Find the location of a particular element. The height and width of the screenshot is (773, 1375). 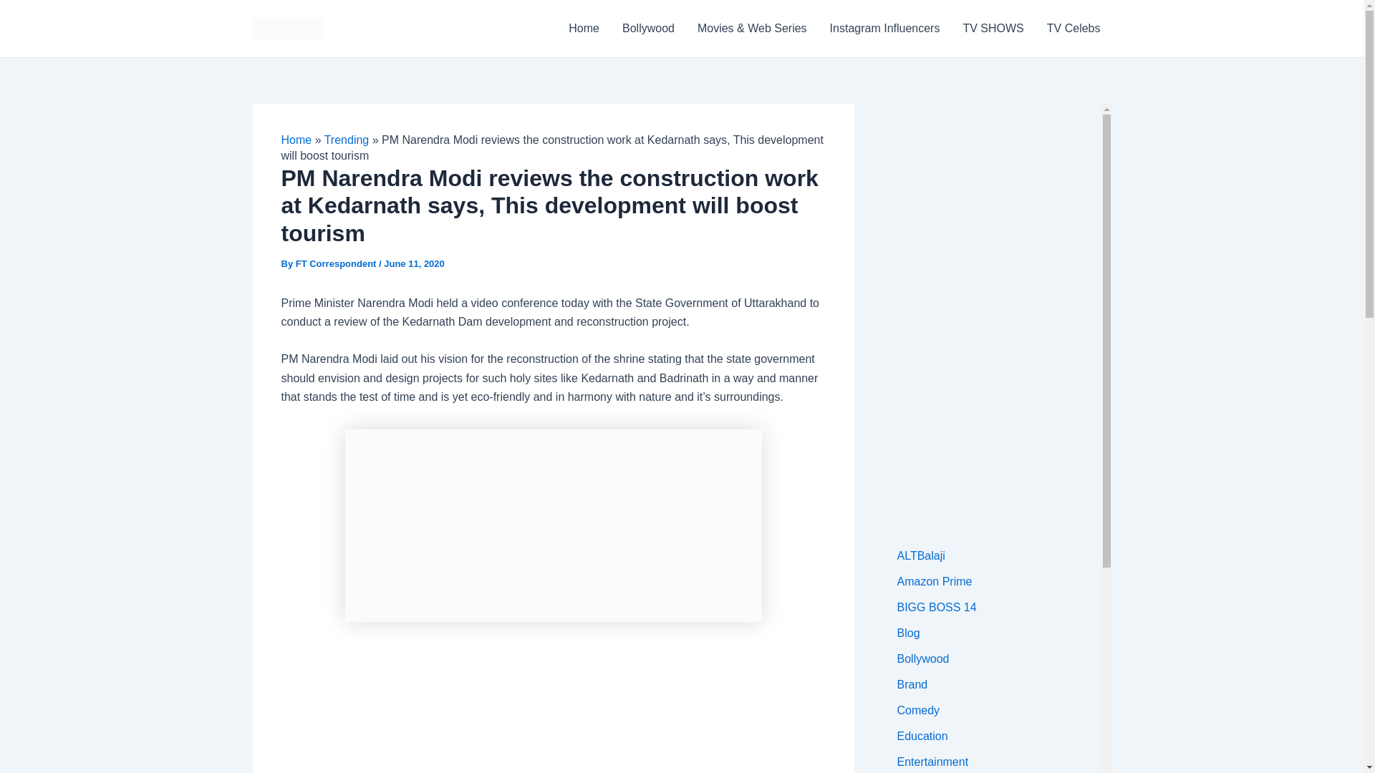

View all posts by FT Correspondent is located at coordinates (337, 263).